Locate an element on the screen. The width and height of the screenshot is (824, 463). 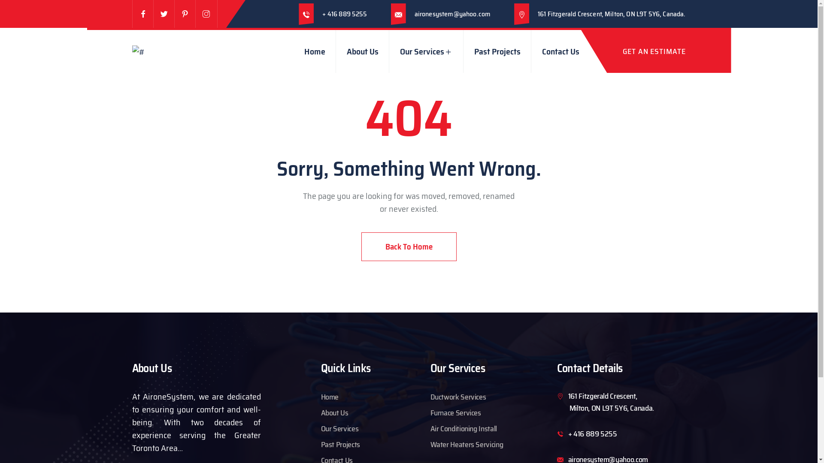
+ 416 889 5255 is located at coordinates (345, 14).